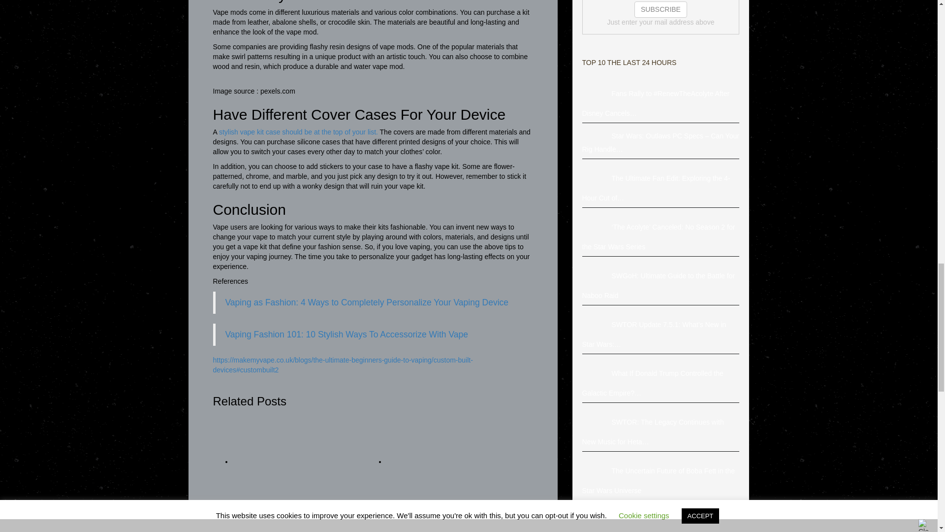 This screenshot has width=945, height=532. I want to click on Subscribe, so click(661, 9).